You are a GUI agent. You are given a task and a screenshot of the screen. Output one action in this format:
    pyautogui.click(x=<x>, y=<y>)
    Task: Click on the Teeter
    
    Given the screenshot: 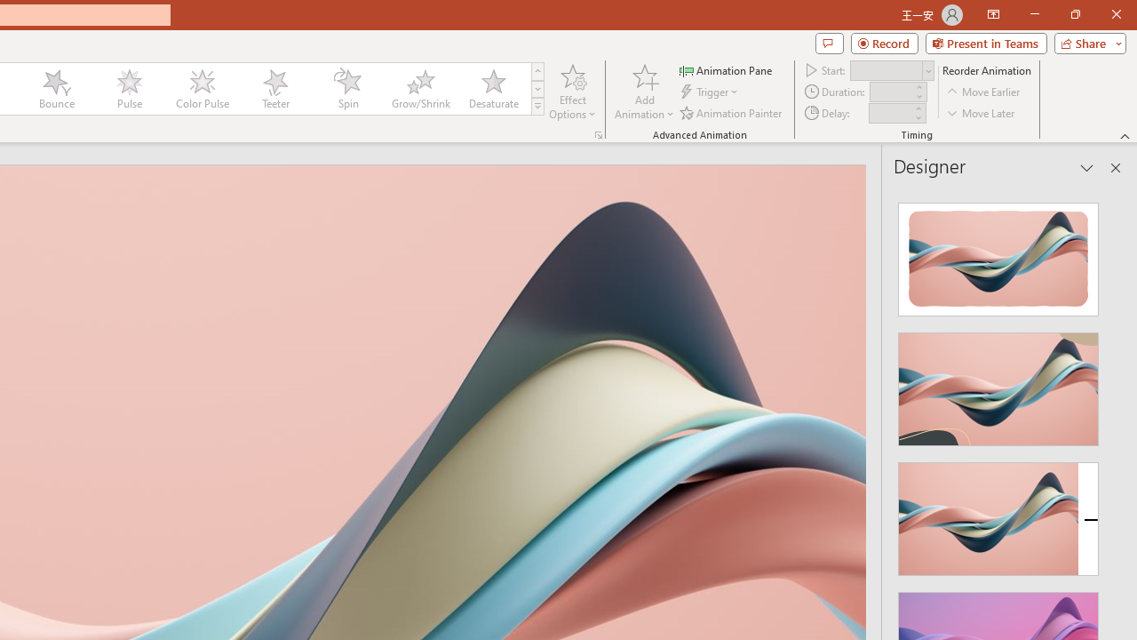 What is the action you would take?
    pyautogui.click(x=274, y=89)
    